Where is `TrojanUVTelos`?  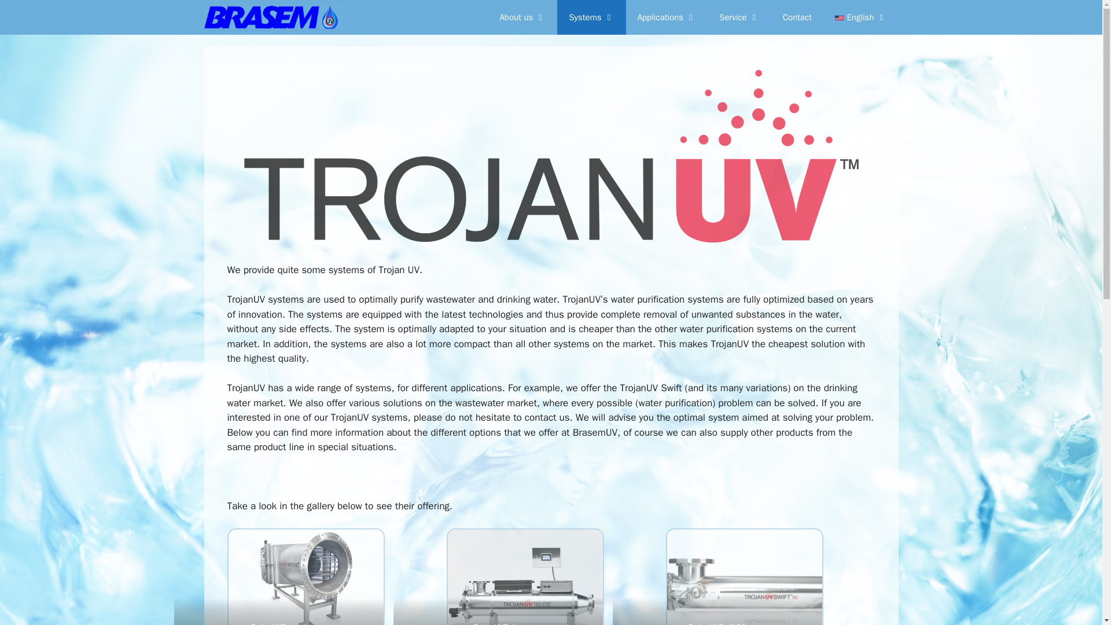
TrojanUVTelos is located at coordinates (525, 577).